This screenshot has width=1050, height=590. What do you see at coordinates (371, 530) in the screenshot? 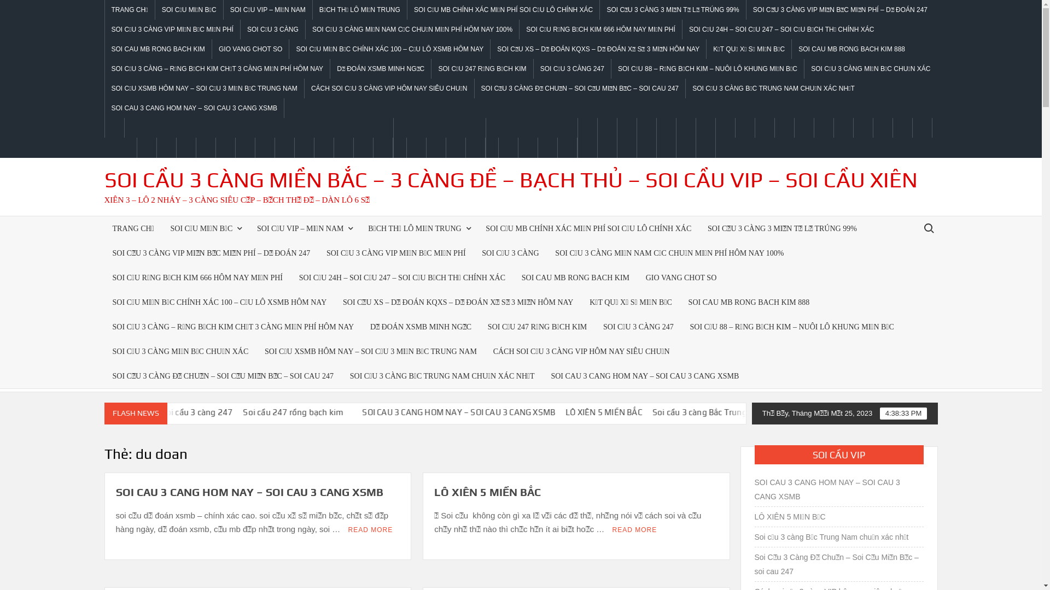
I see `READ MORE` at bounding box center [371, 530].